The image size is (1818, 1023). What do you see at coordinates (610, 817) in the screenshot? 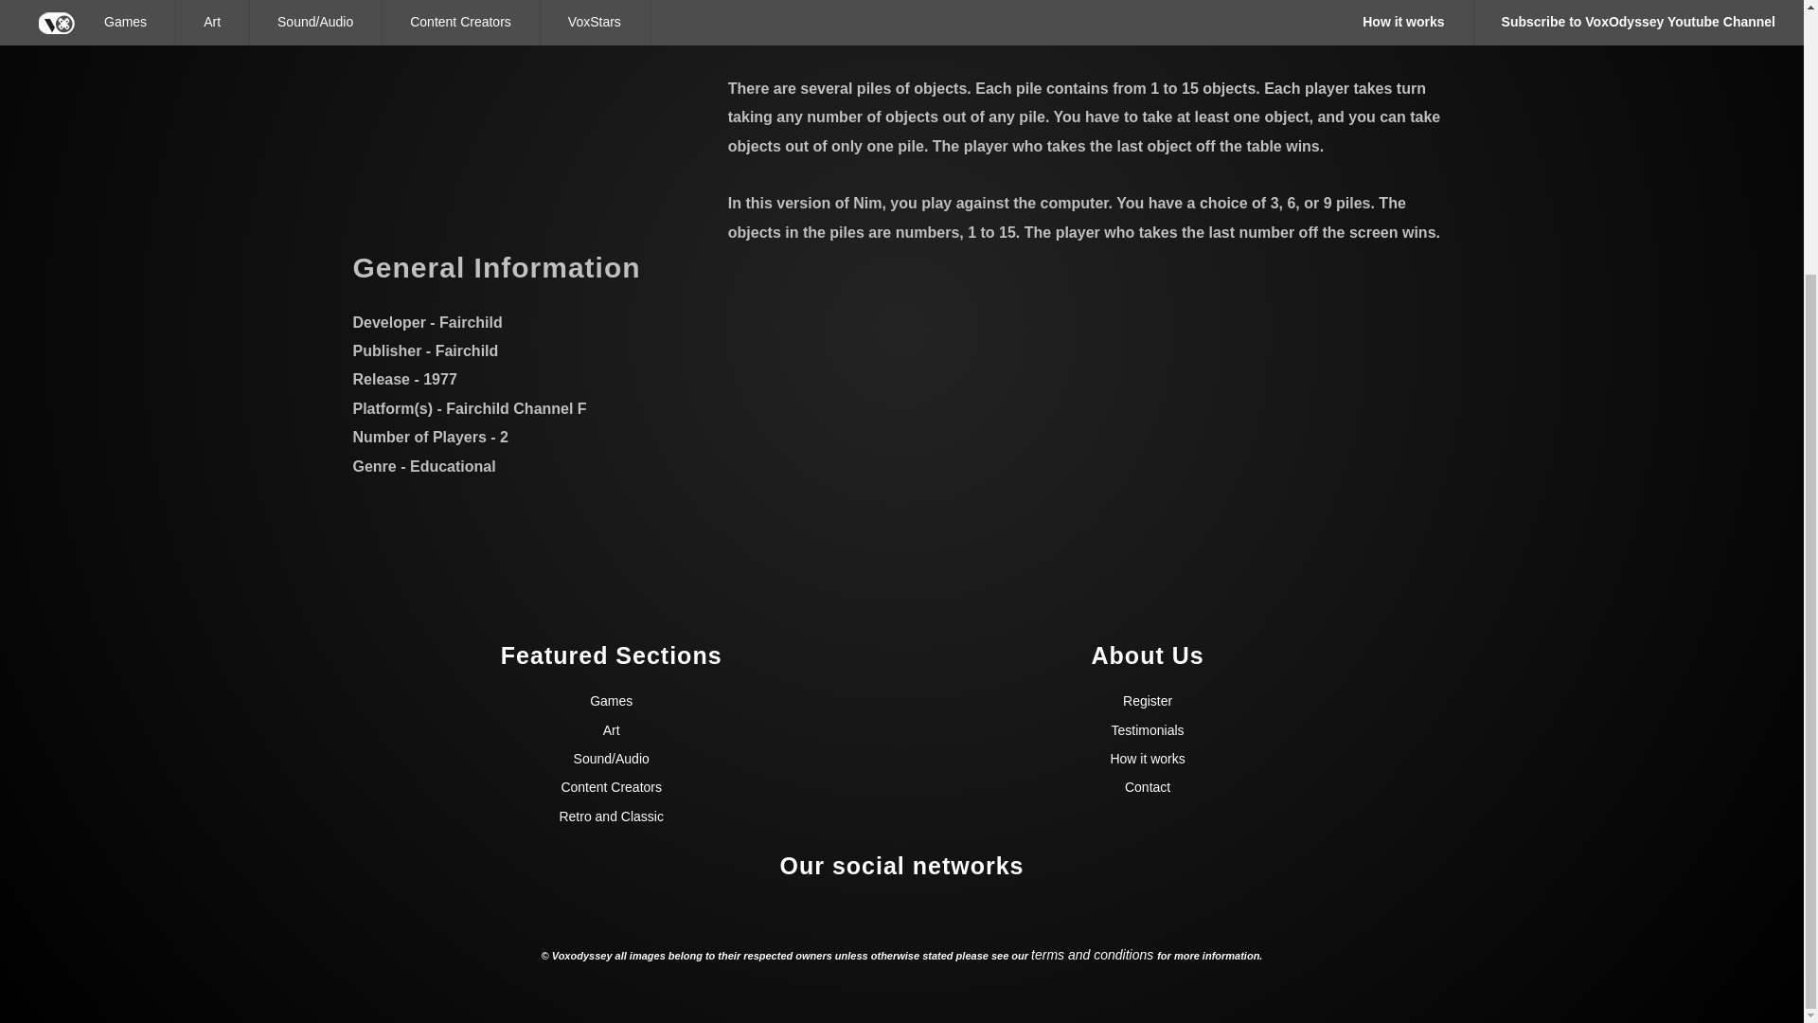
I see `Retro and Classic` at bounding box center [610, 817].